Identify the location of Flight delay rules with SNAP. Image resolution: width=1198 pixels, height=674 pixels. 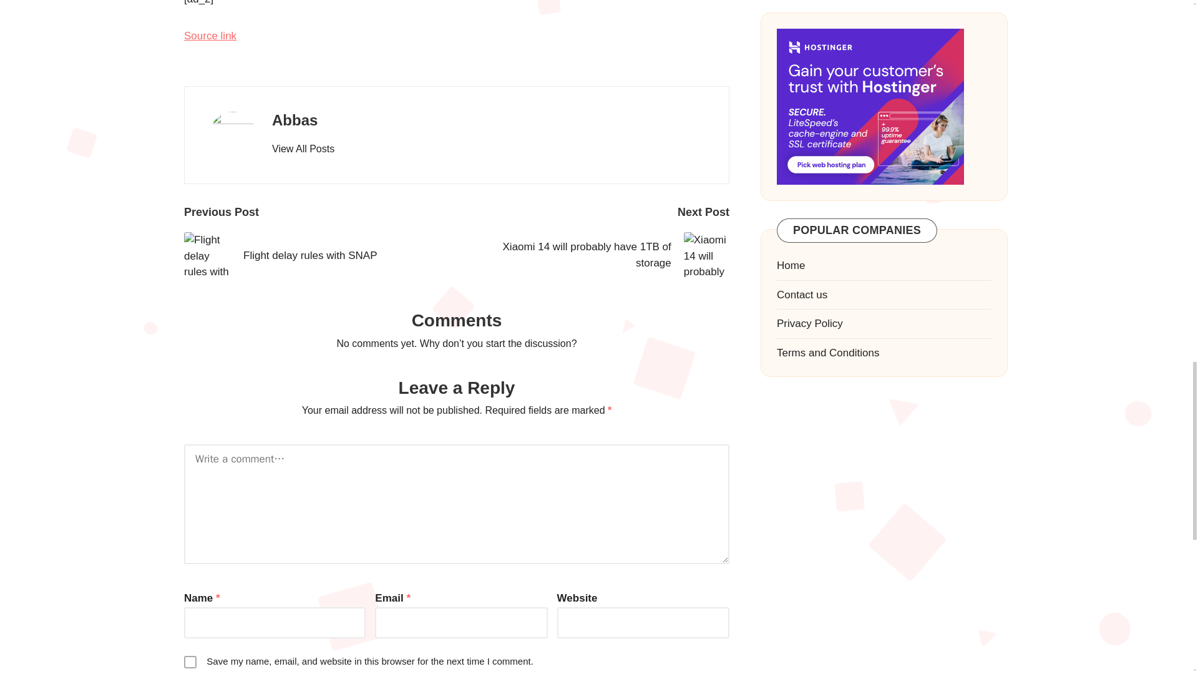
(320, 255).